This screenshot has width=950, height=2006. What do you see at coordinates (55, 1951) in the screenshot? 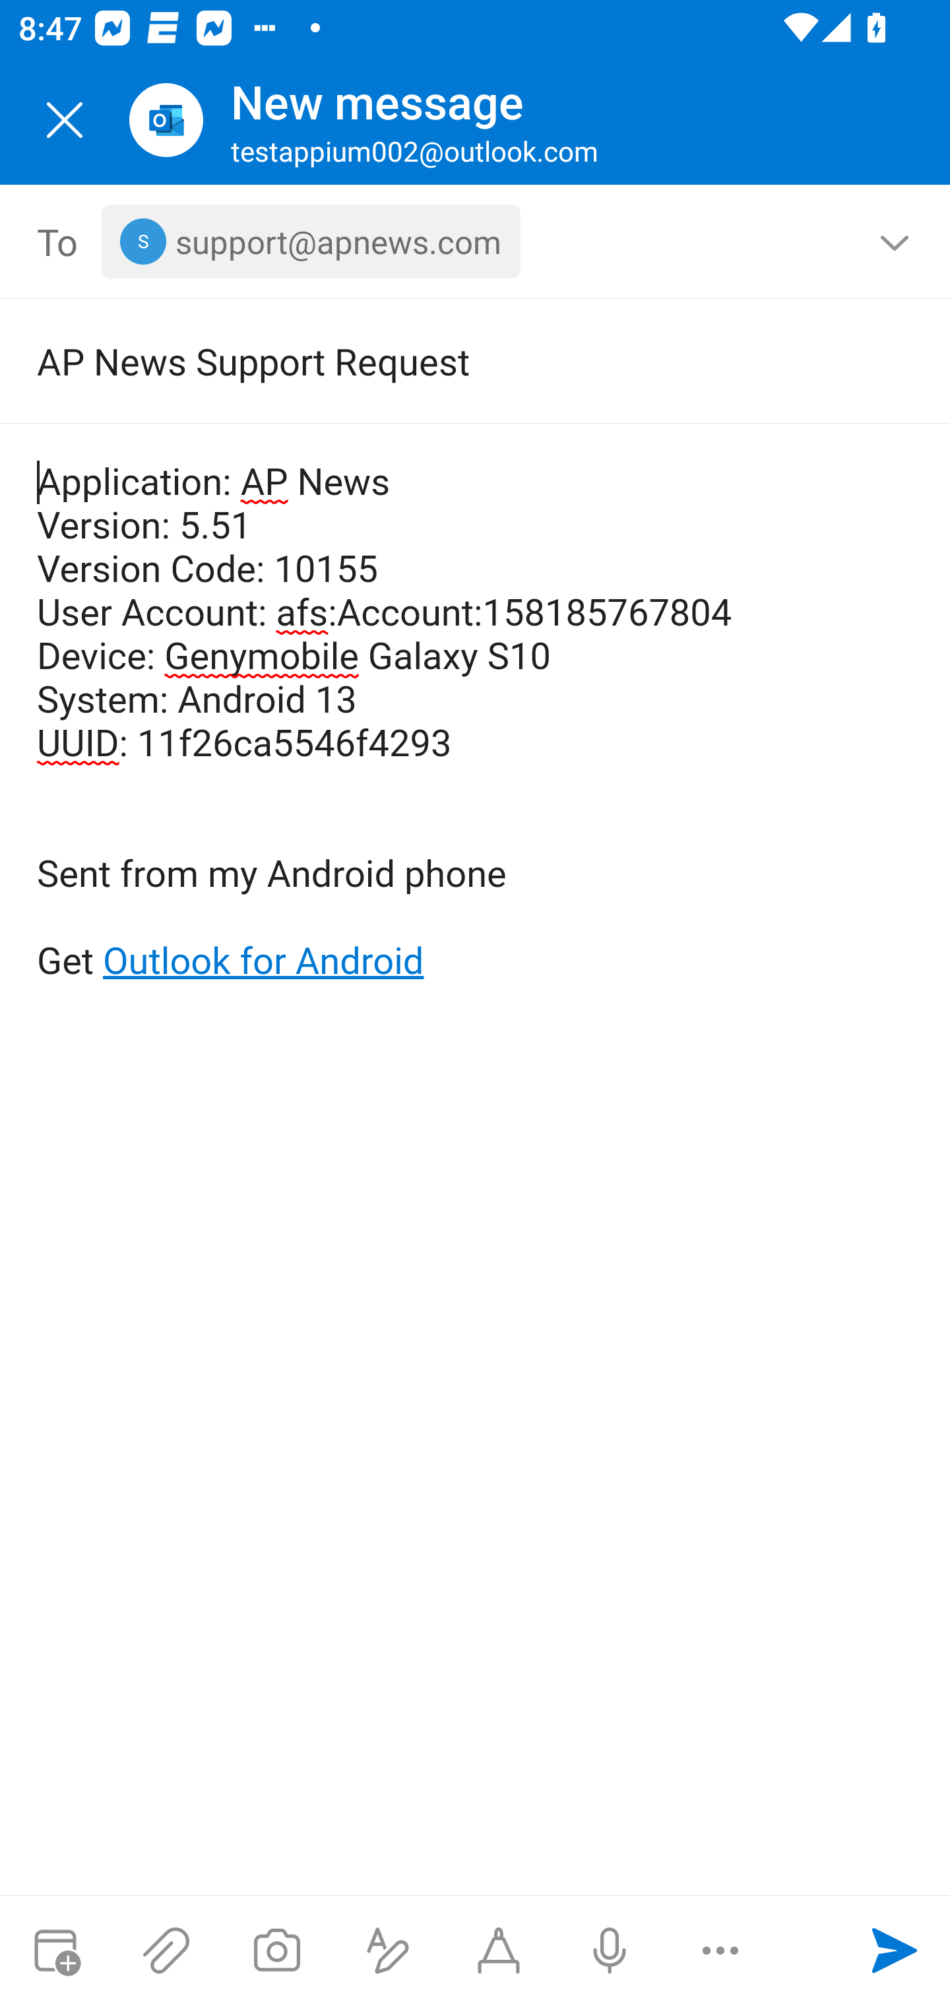
I see `Attach meeting` at bounding box center [55, 1951].